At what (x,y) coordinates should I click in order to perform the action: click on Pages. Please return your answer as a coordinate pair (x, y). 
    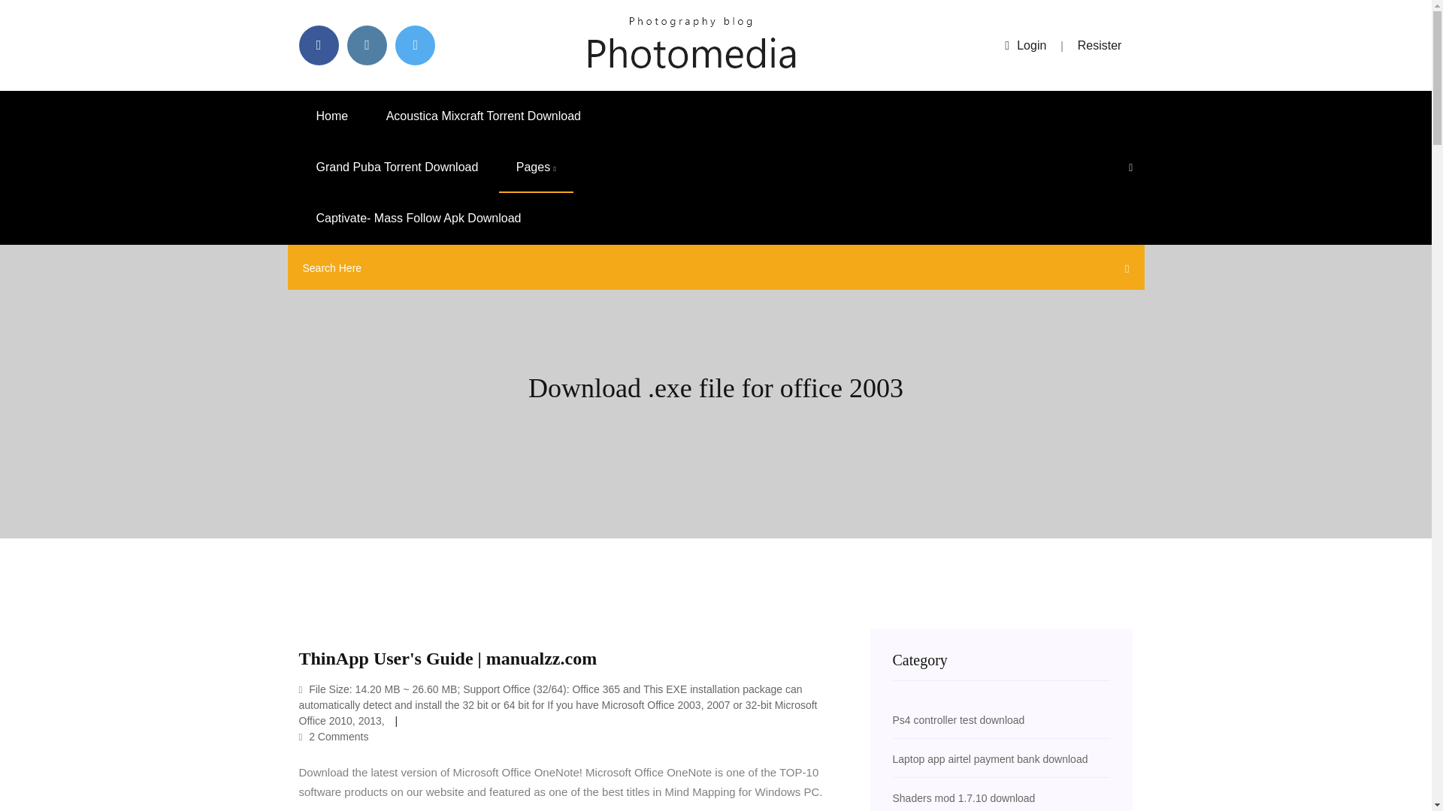
    Looking at the image, I should click on (536, 167).